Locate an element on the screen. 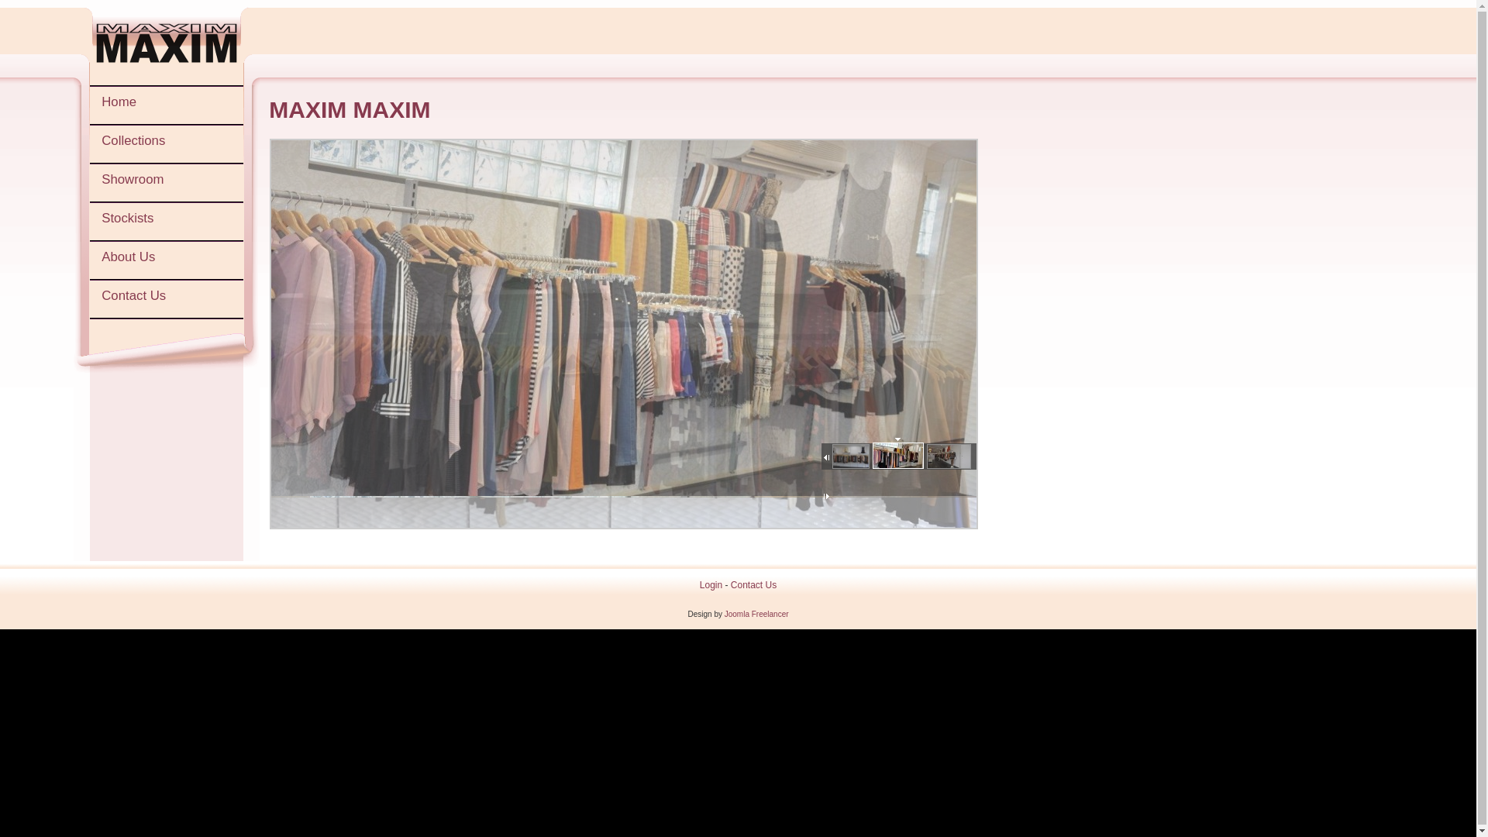 The width and height of the screenshot is (1488, 837). Collections is located at coordinates (167, 145).